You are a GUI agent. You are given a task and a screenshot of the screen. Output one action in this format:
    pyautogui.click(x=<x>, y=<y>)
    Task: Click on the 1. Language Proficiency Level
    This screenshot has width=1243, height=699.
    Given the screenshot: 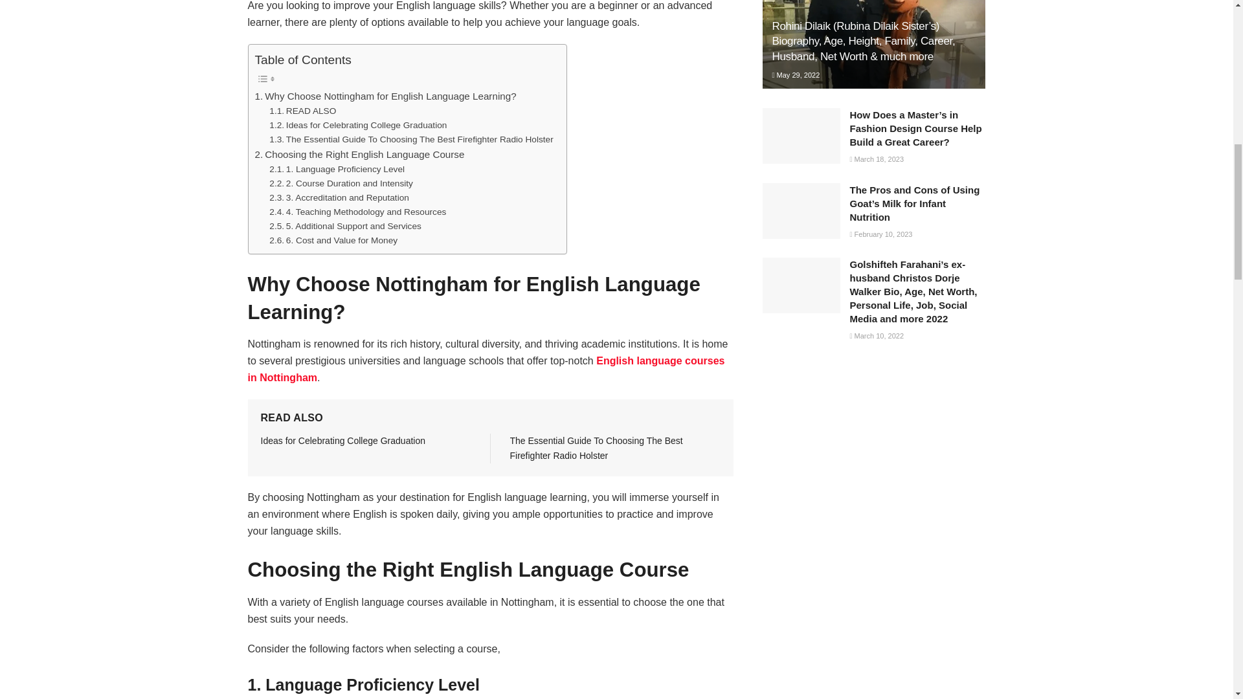 What is the action you would take?
    pyautogui.click(x=337, y=170)
    